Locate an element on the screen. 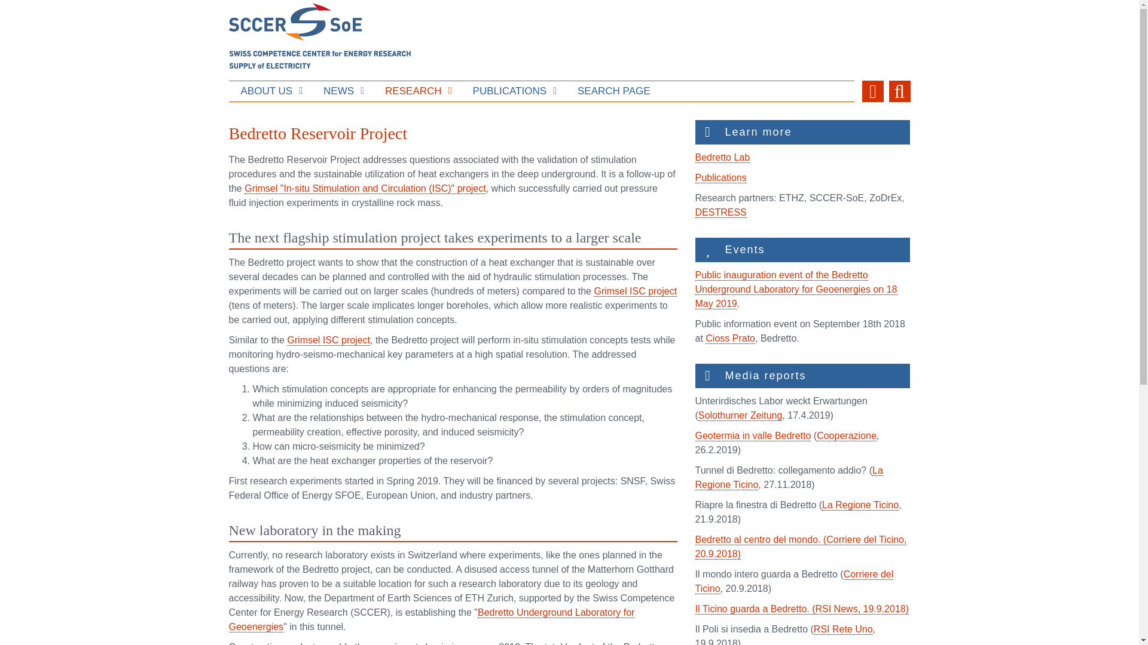 The image size is (1148, 645). NEWS is located at coordinates (342, 91).